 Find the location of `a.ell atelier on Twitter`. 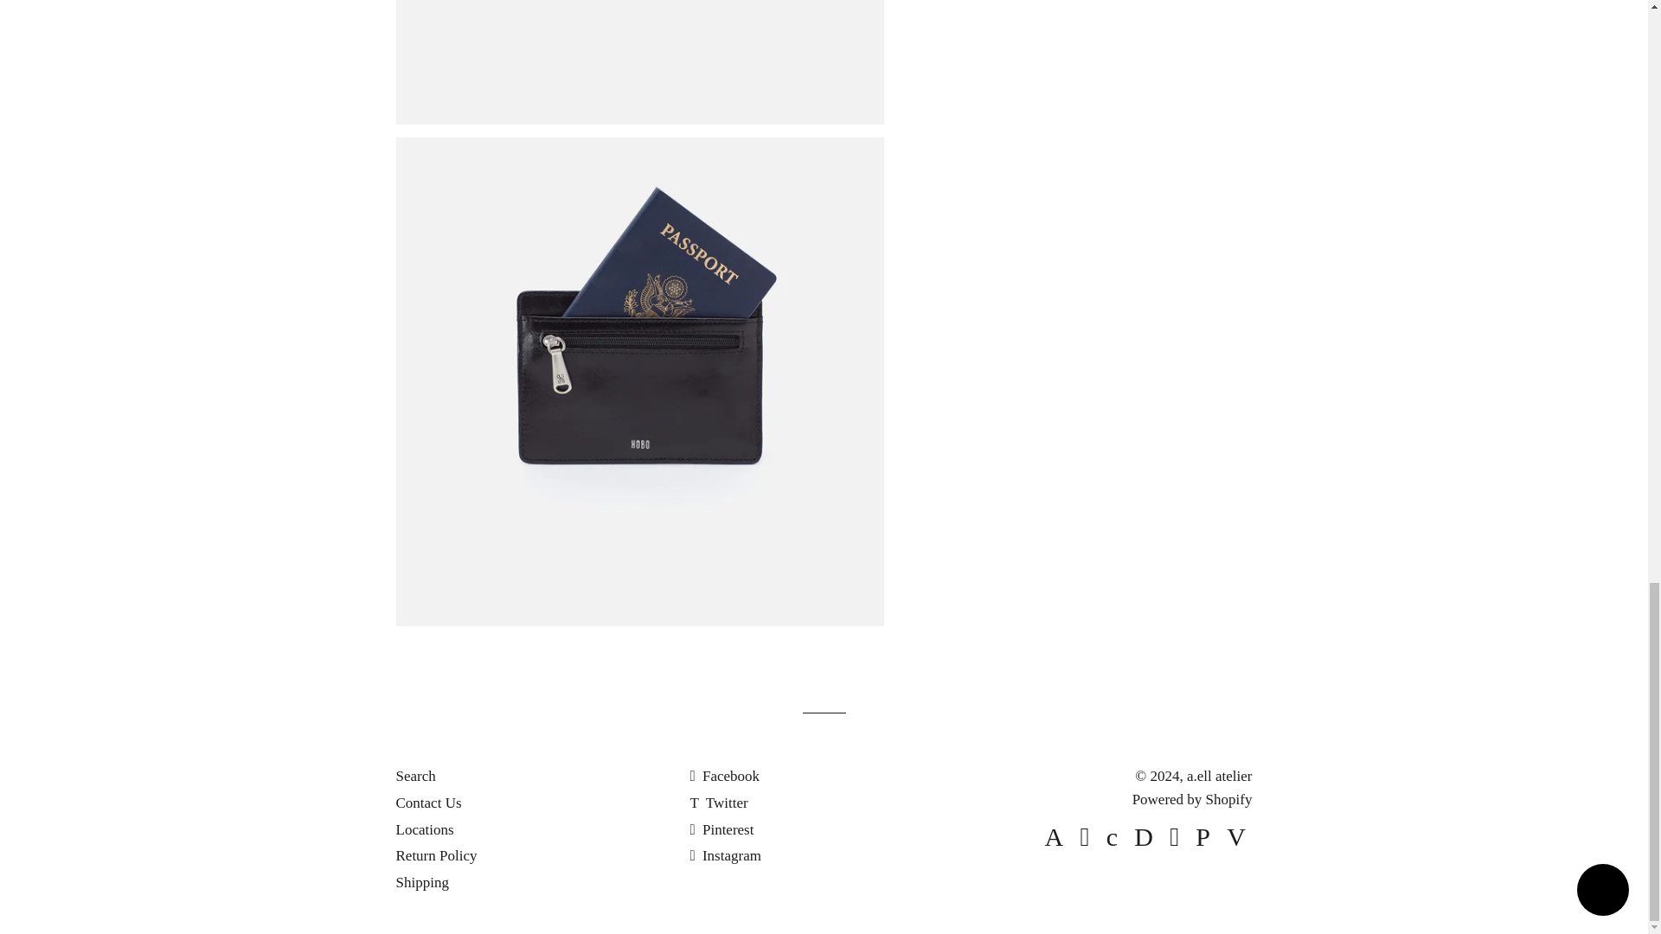

a.ell atelier on Twitter is located at coordinates (718, 803).